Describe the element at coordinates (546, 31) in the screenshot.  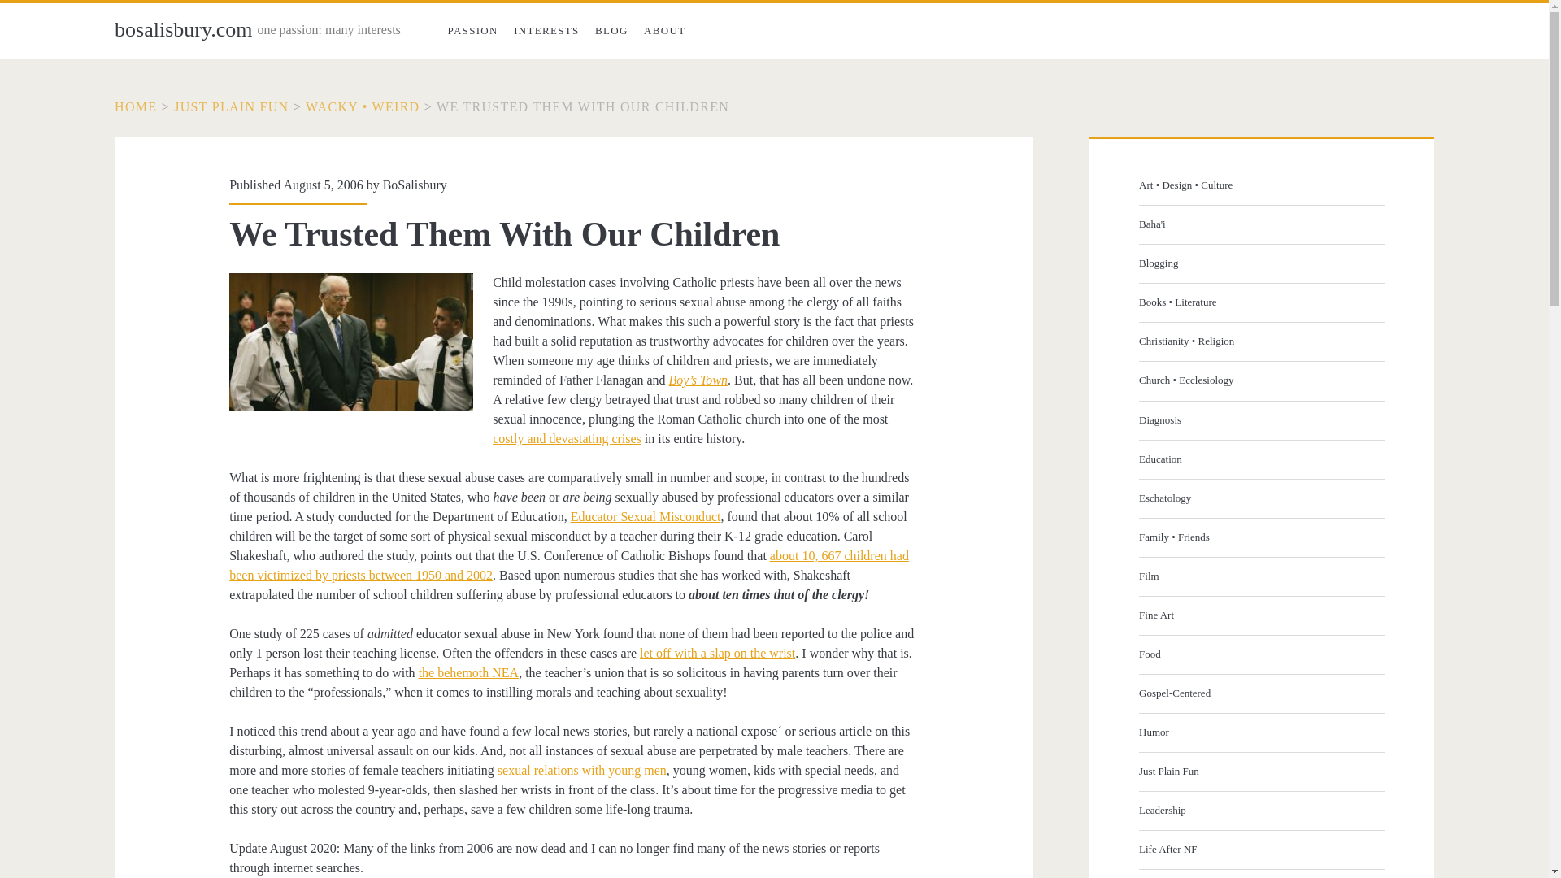
I see `INTERESTS` at that location.